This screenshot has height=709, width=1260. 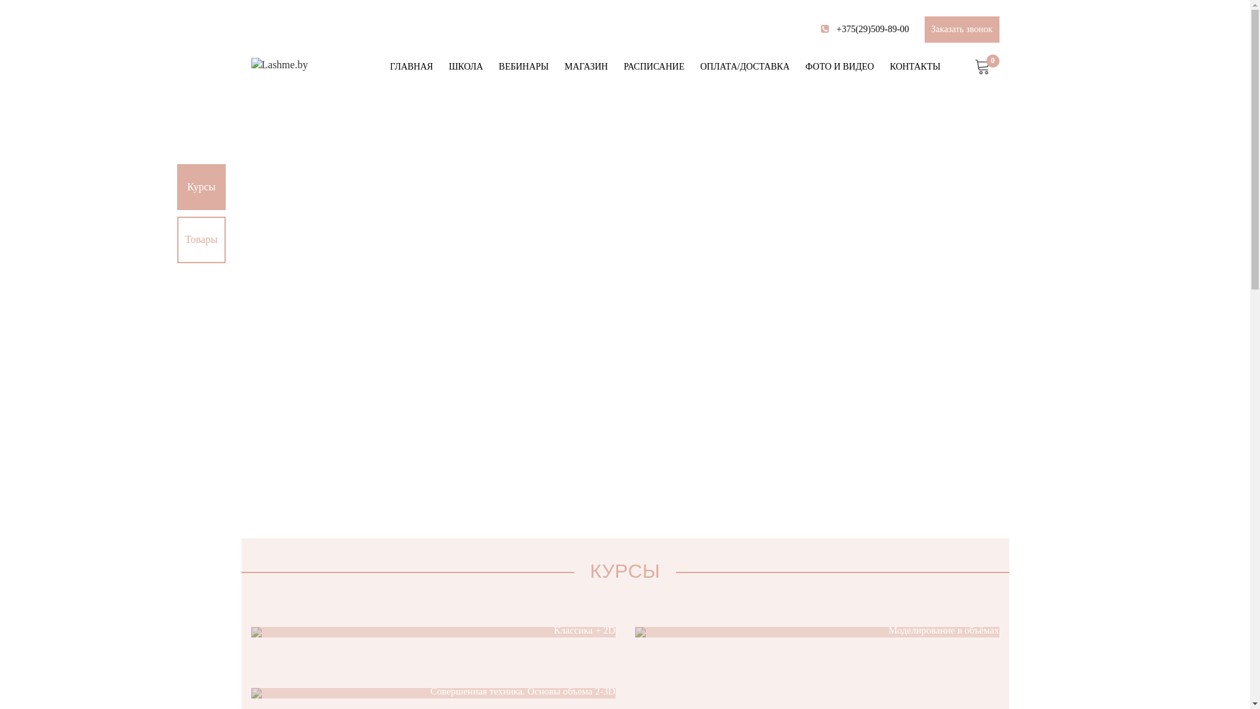 What do you see at coordinates (871, 29) in the screenshot?
I see `+375(29)509-89-00` at bounding box center [871, 29].